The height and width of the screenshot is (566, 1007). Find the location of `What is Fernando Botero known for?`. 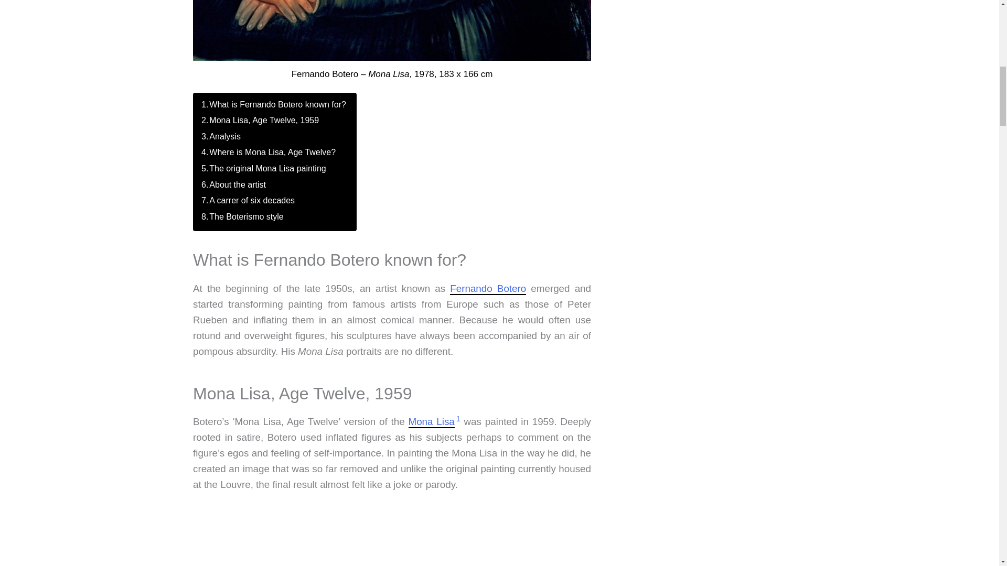

What is Fernando Botero known for? is located at coordinates (278, 105).